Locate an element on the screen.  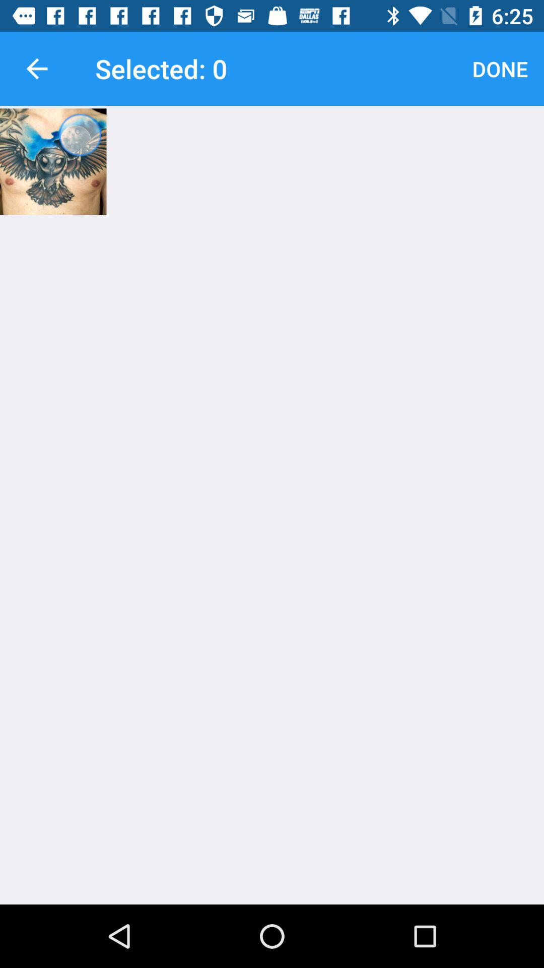
jump until done icon is located at coordinates (500, 69).